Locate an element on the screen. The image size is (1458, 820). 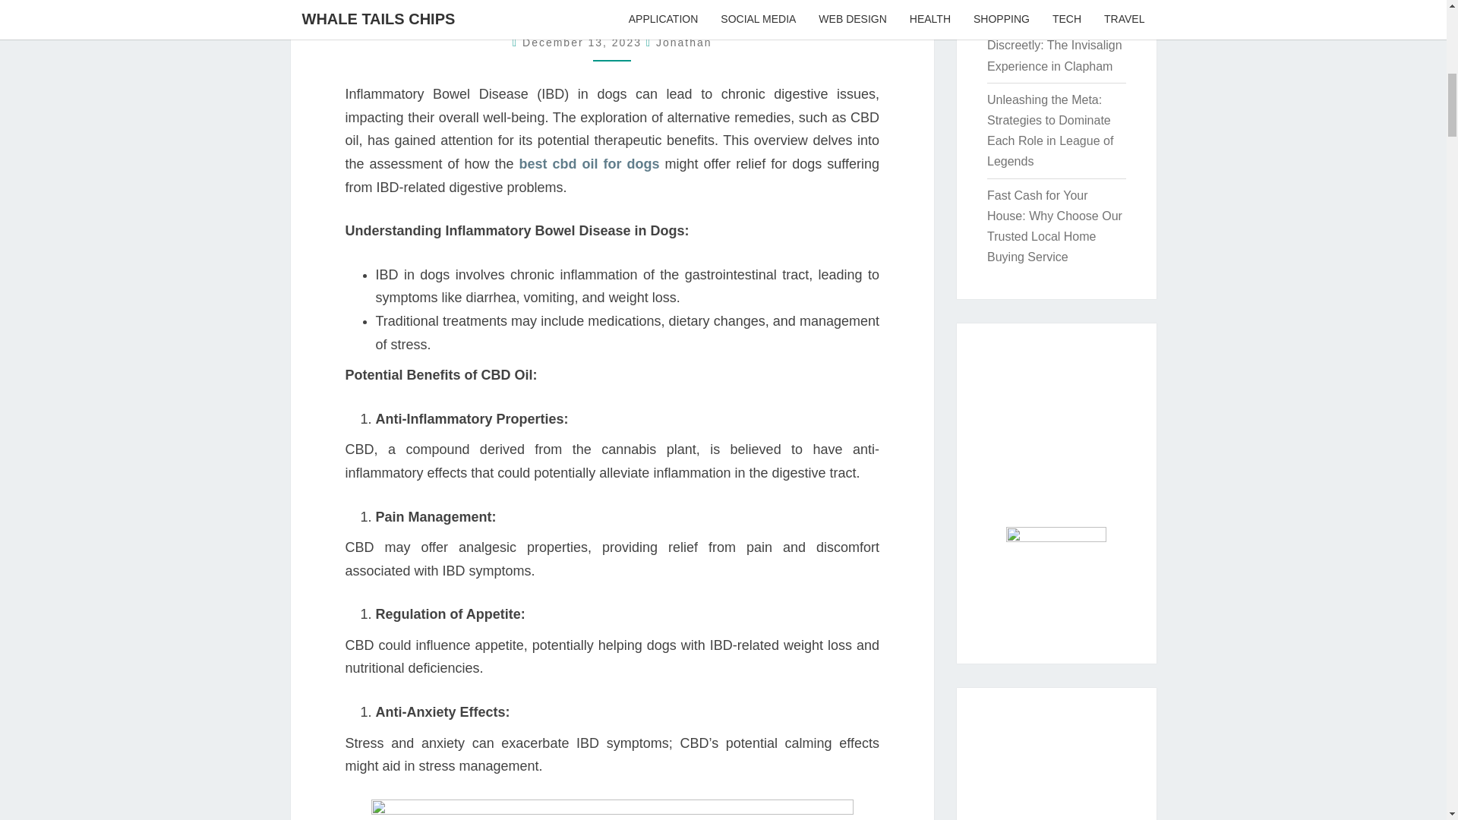
Jonathan is located at coordinates (684, 42).